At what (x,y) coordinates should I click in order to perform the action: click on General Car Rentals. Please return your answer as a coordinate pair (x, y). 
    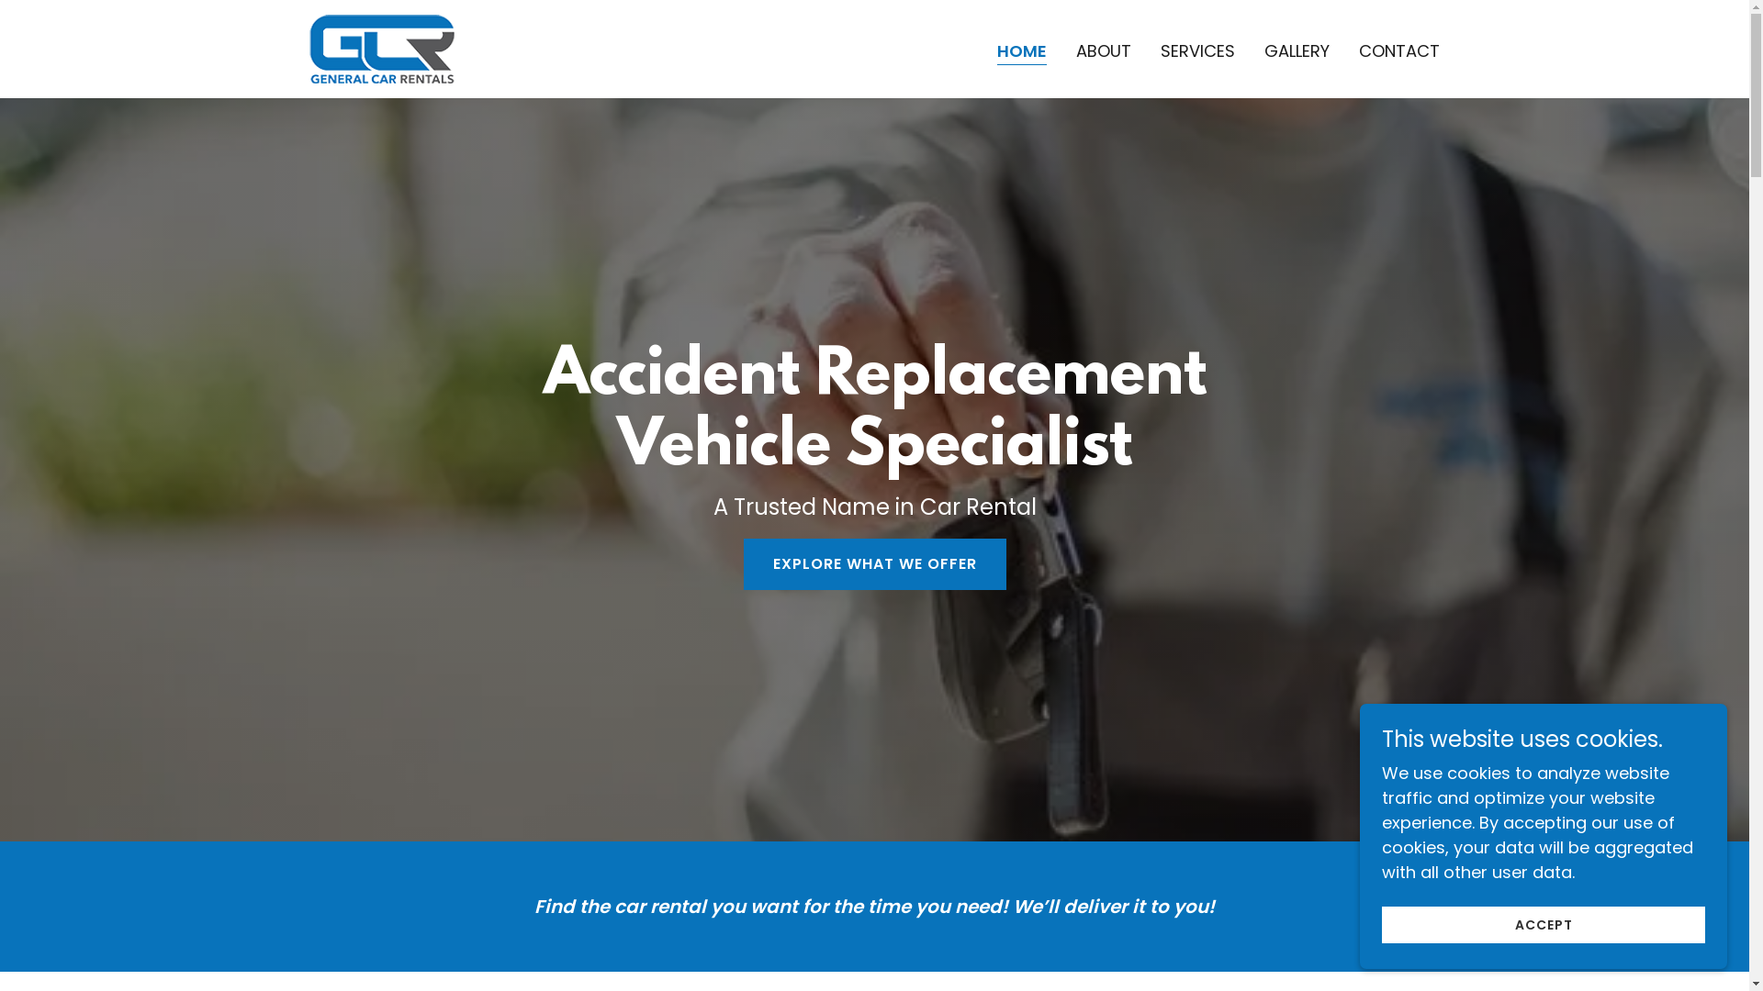
    Looking at the image, I should click on (380, 47).